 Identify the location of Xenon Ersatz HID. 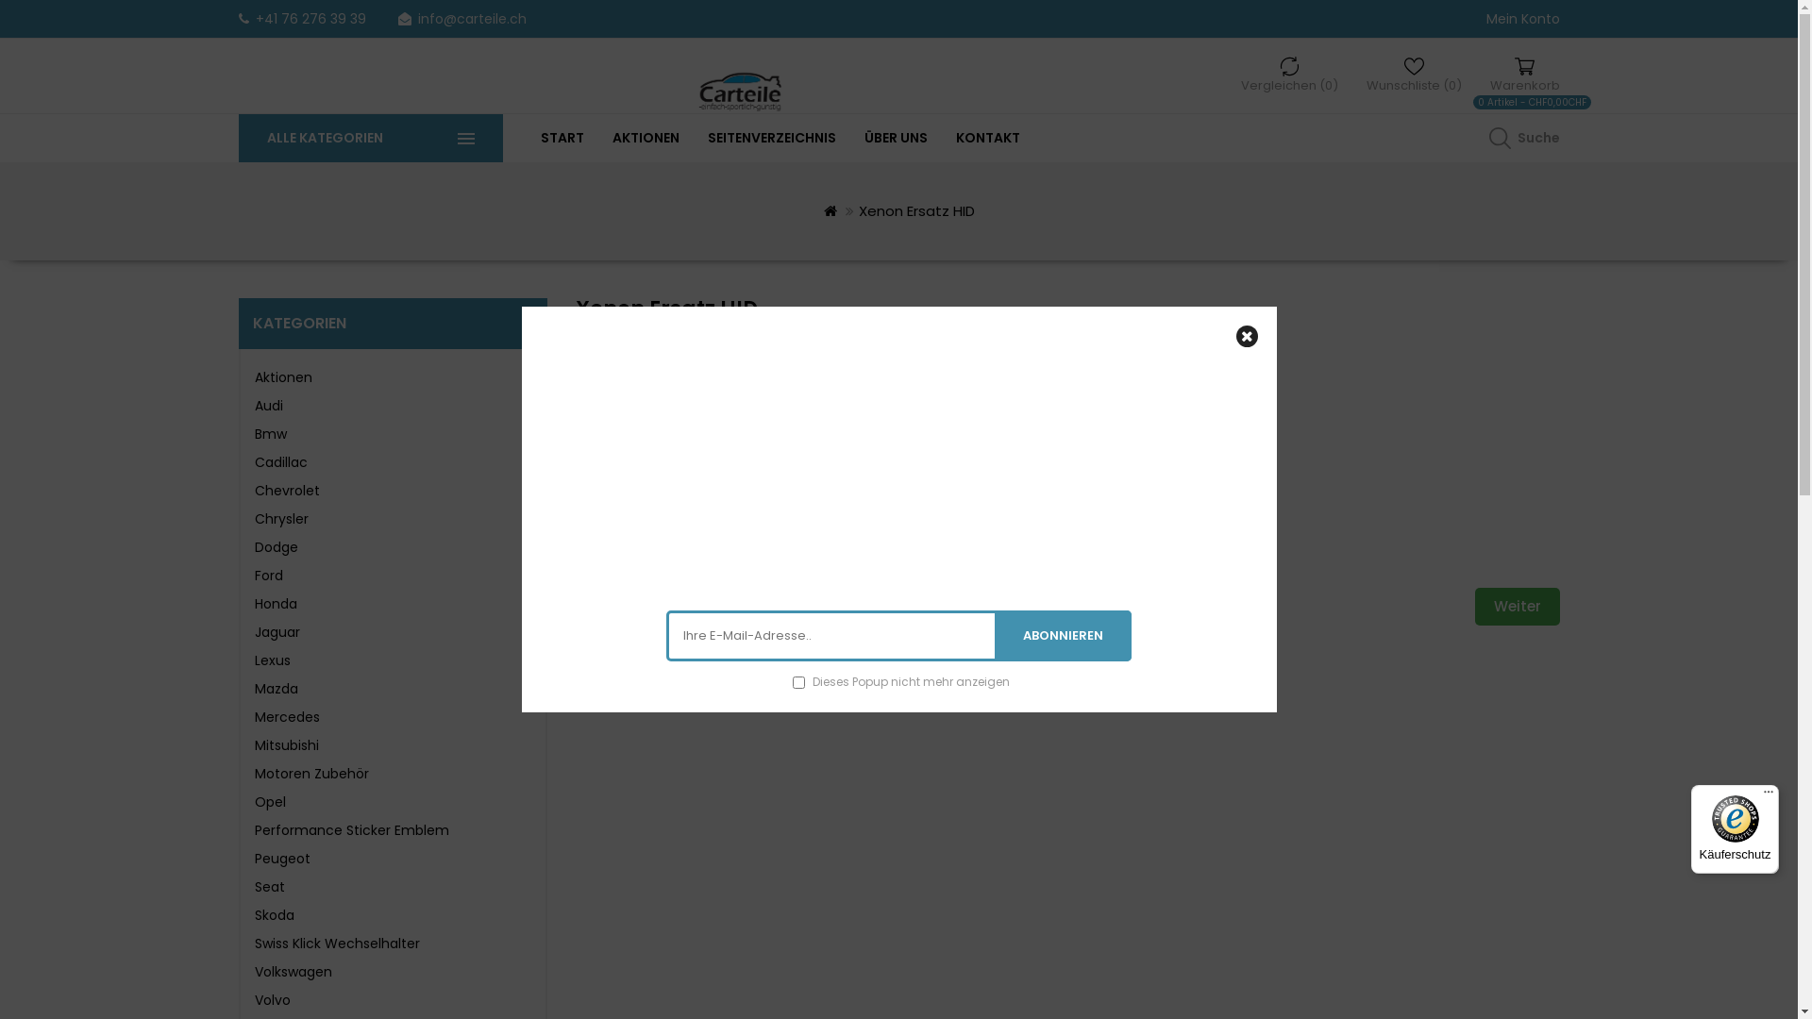
(917, 211).